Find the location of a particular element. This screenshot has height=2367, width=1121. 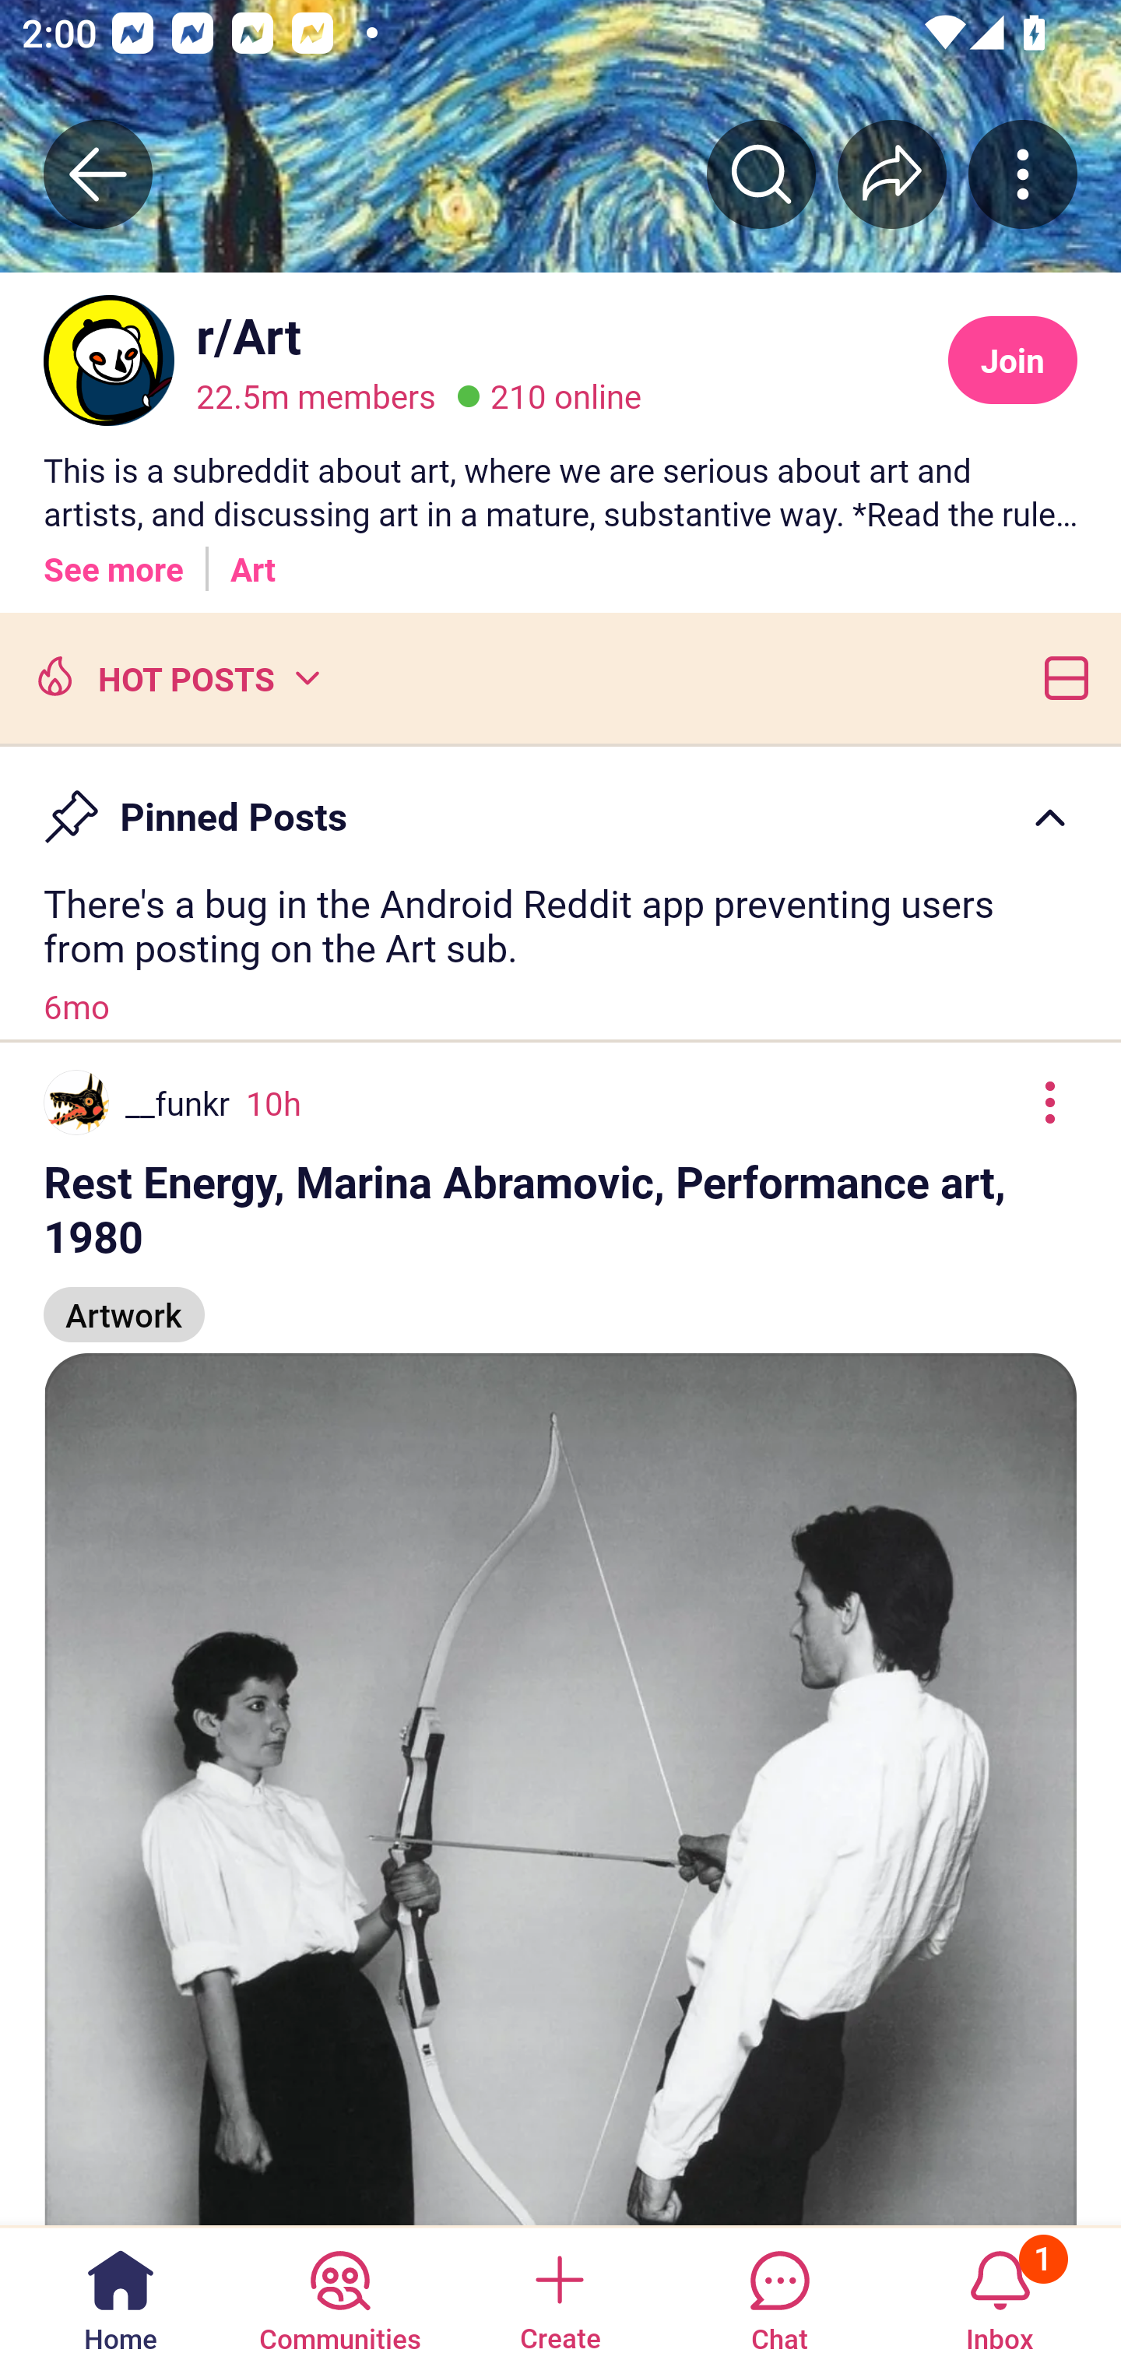

Artwork is located at coordinates (125, 1302).